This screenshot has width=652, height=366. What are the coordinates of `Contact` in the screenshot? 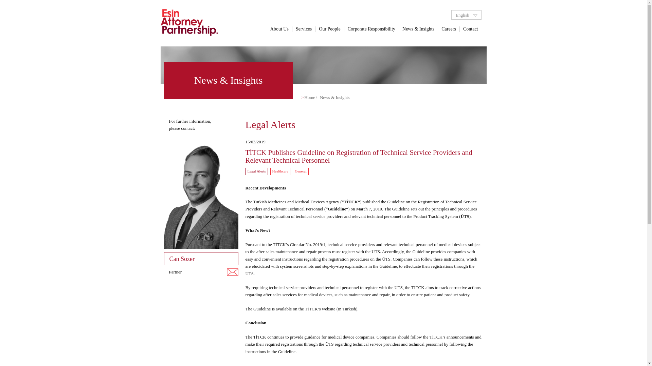 It's located at (471, 29).